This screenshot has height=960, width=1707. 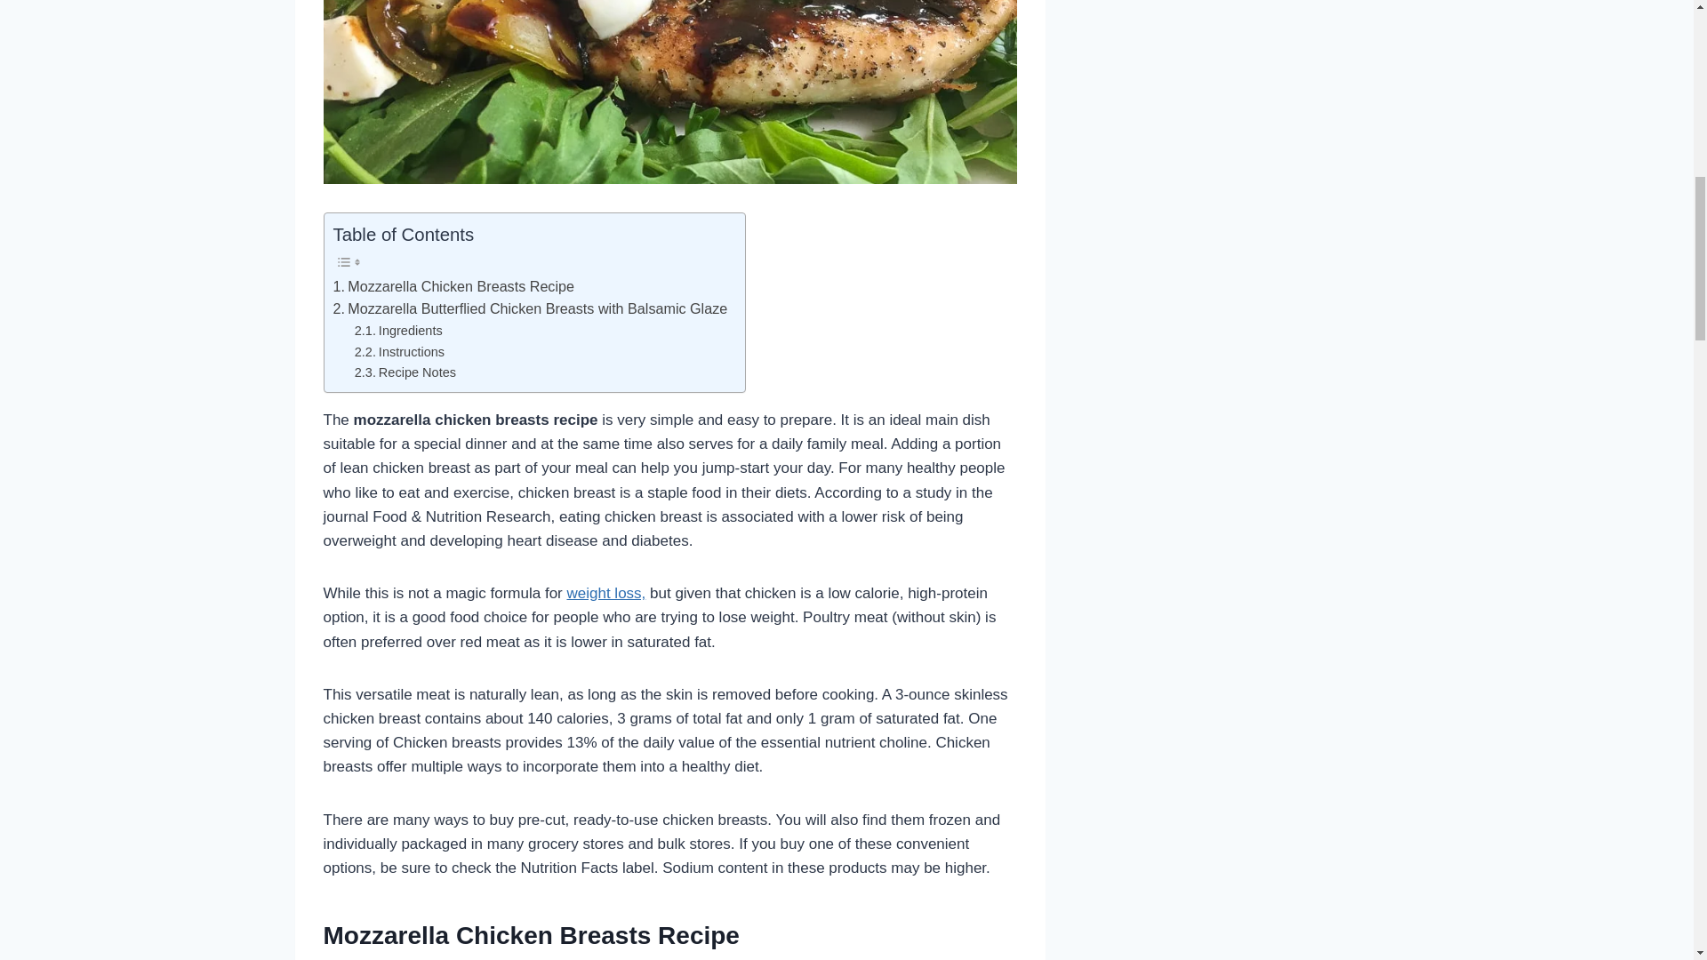 What do you see at coordinates (605, 593) in the screenshot?
I see `weight loss,` at bounding box center [605, 593].